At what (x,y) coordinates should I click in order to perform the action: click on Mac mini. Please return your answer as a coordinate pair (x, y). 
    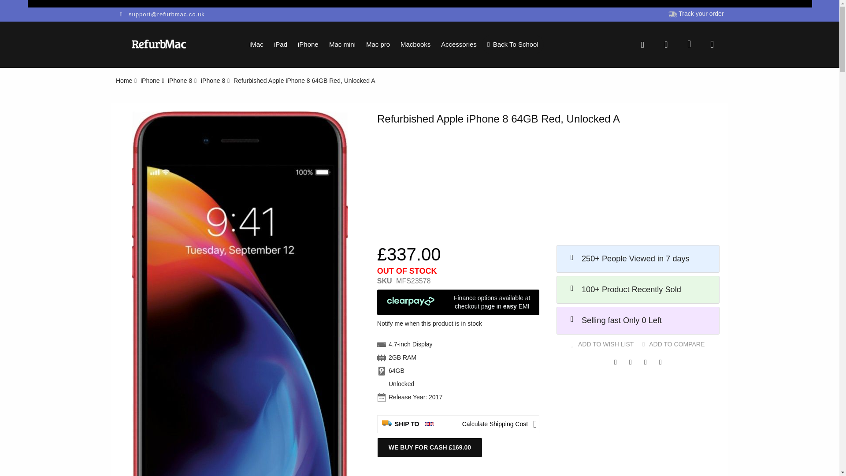
    Looking at the image, I should click on (342, 44).